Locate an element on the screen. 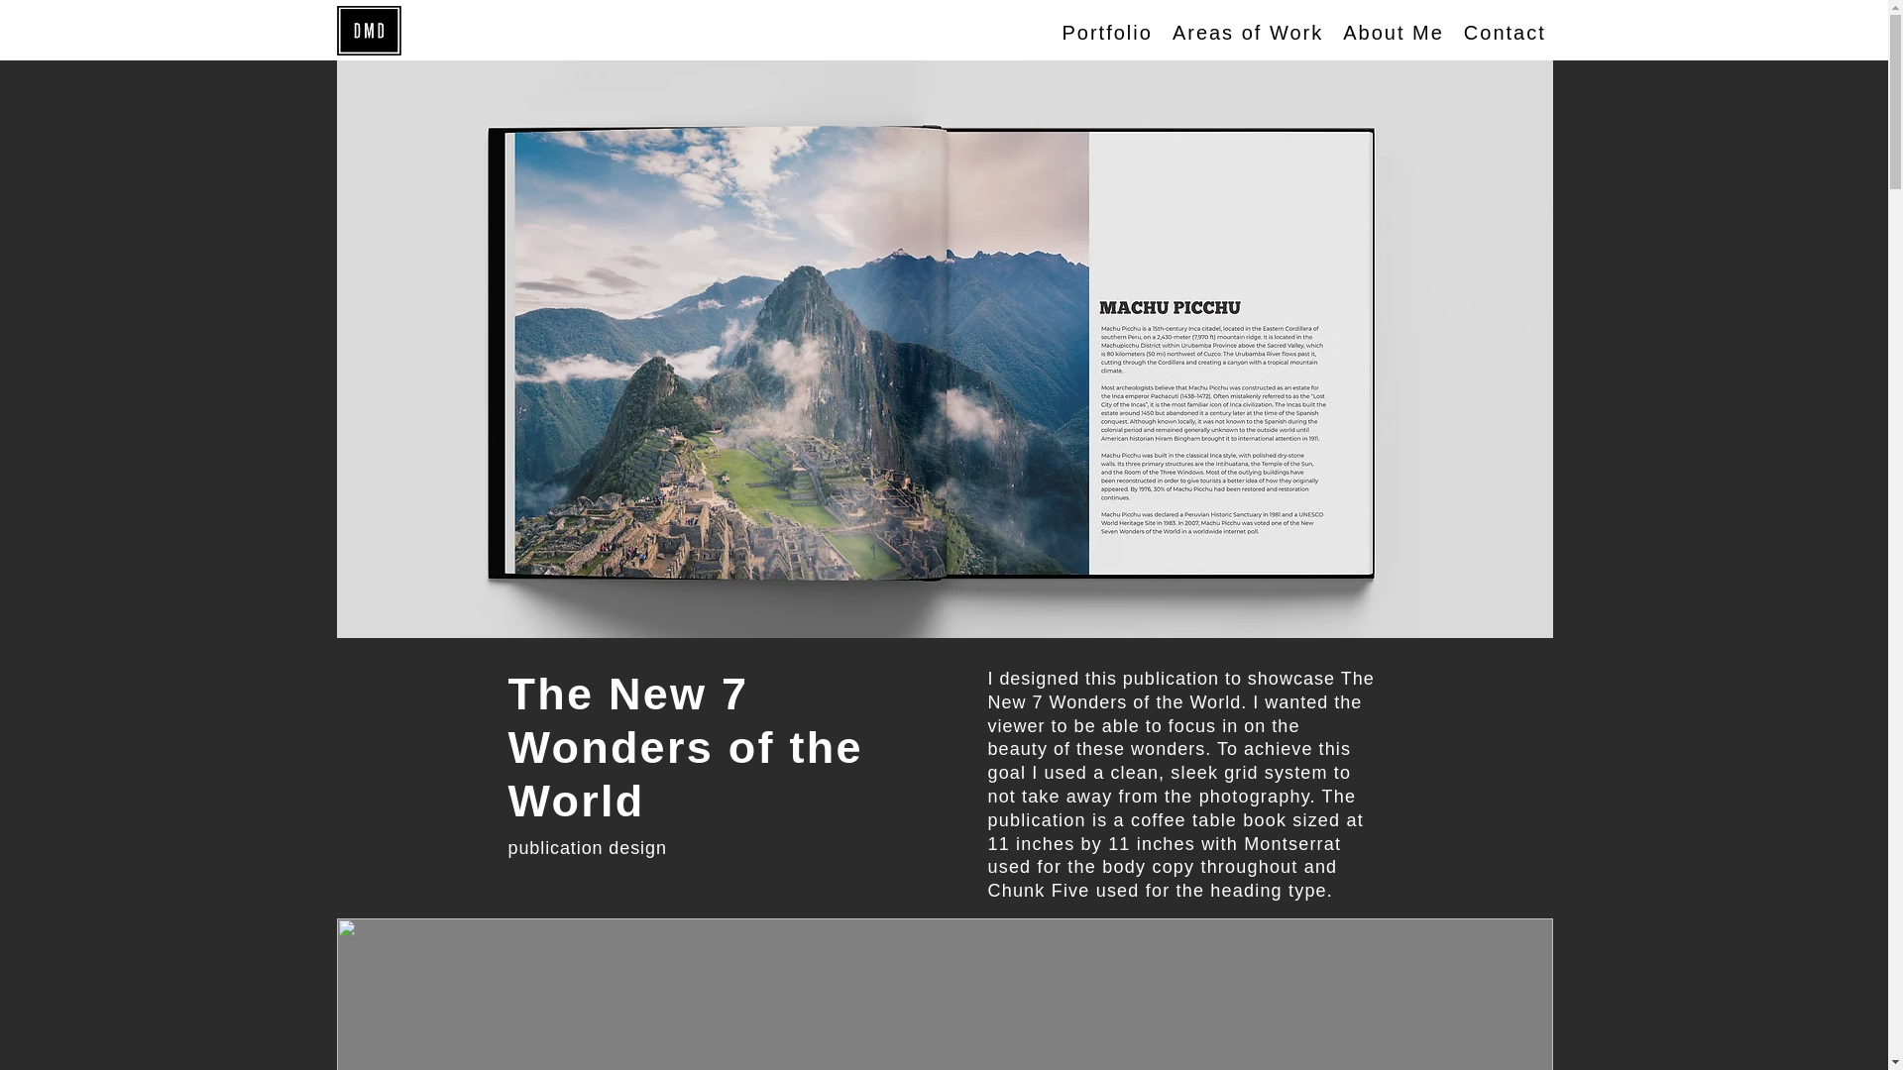 Image resolution: width=1903 pixels, height=1070 pixels. Areas of Work is located at coordinates (1248, 33).